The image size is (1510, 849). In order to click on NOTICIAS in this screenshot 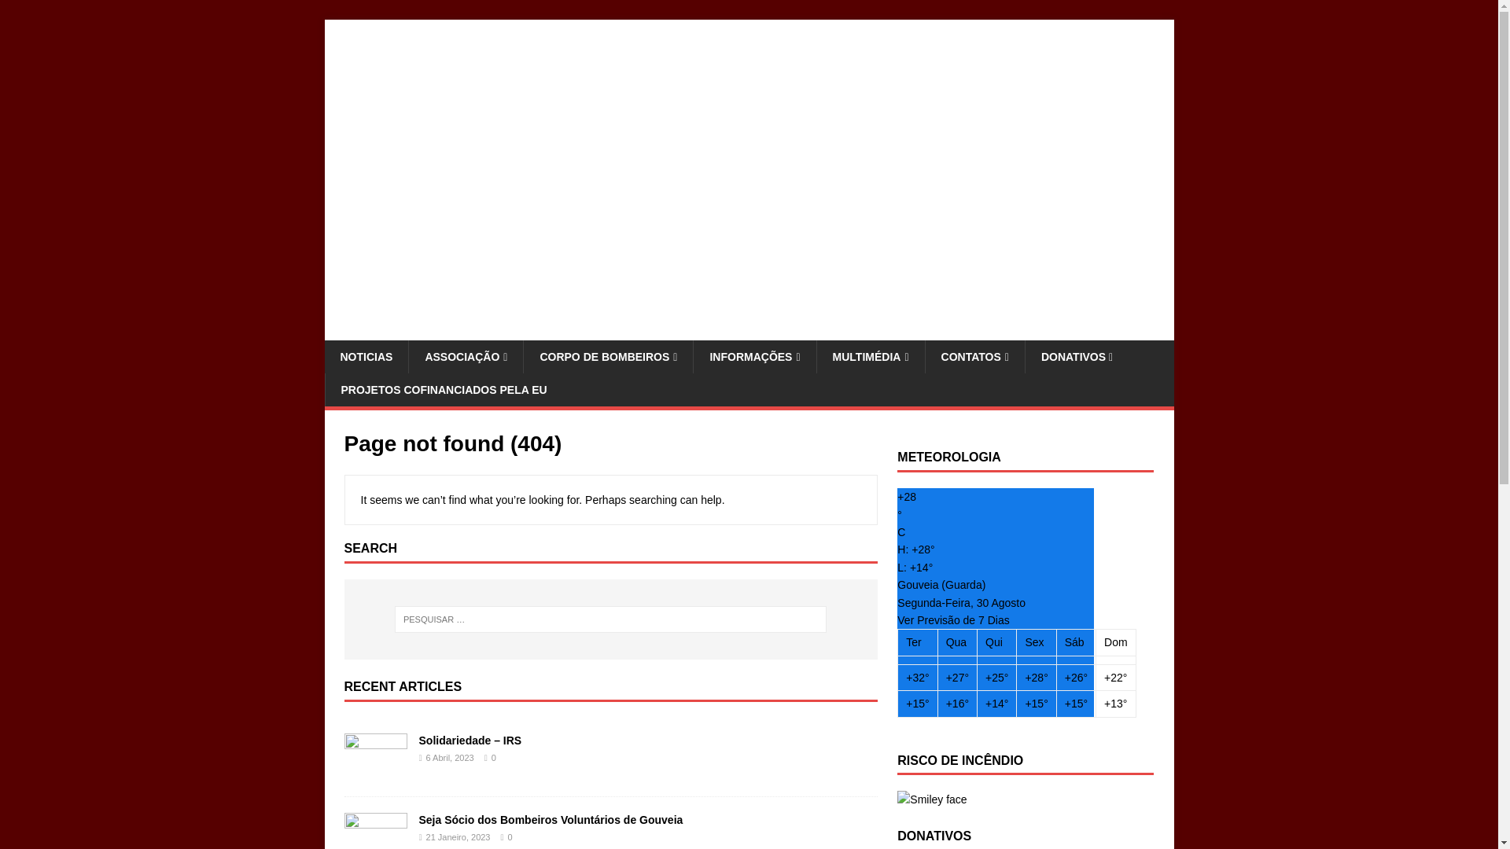, I will do `click(366, 357)`.